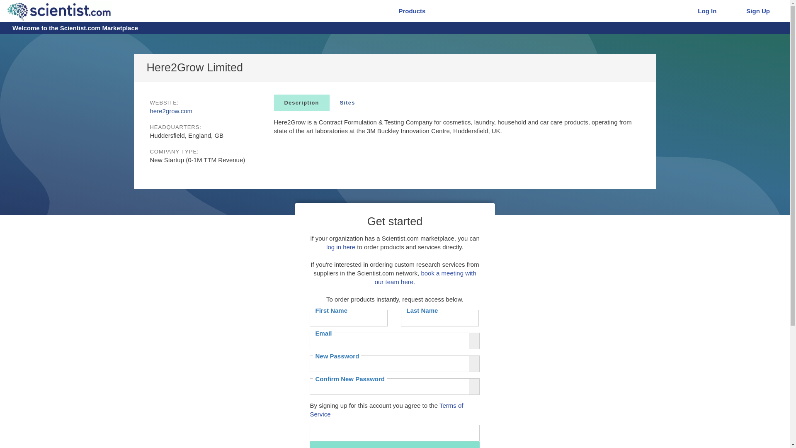 The width and height of the screenshot is (796, 448). Describe the element at coordinates (301, 102) in the screenshot. I see `Description` at that location.